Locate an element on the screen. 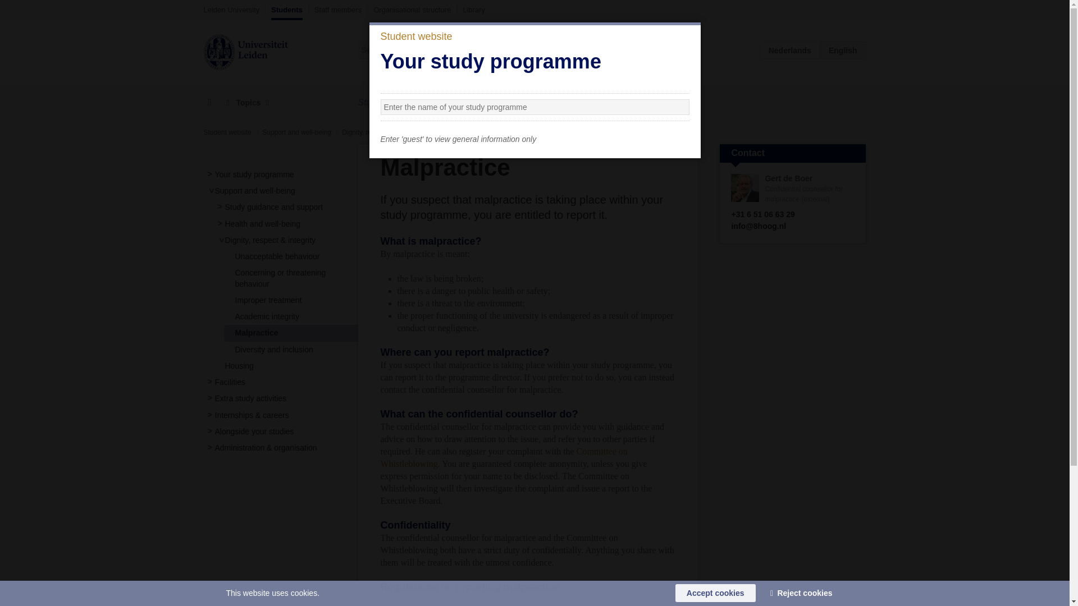 This screenshot has width=1078, height=606. Staff members is located at coordinates (338, 10).